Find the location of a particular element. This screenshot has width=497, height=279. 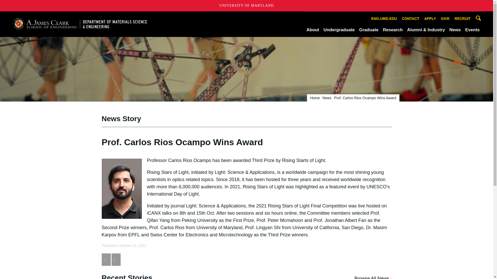

RECRUIT is located at coordinates (463, 19).